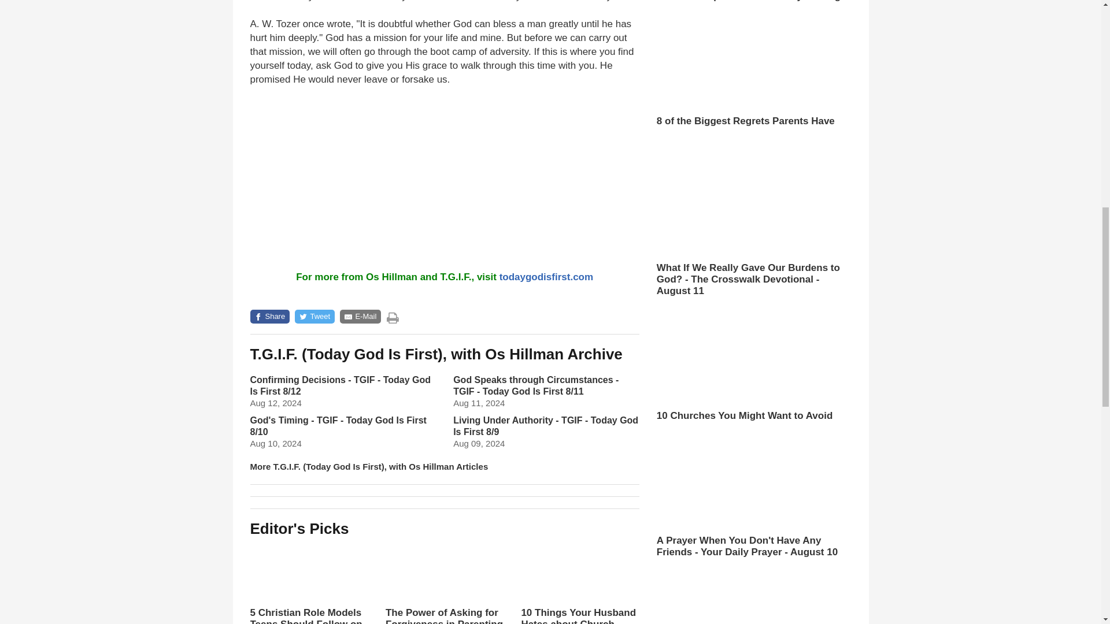  What do you see at coordinates (579, 583) in the screenshot?
I see `10 Things Your Husband Hates about Church` at bounding box center [579, 583].